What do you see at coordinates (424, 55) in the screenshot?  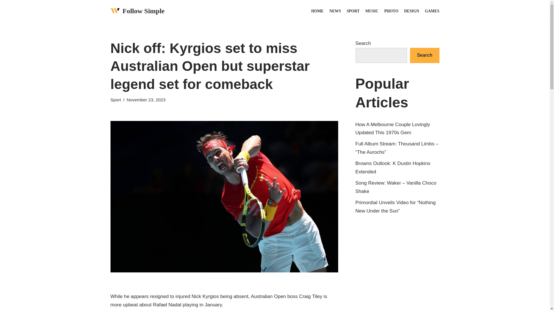 I see `Search` at bounding box center [424, 55].